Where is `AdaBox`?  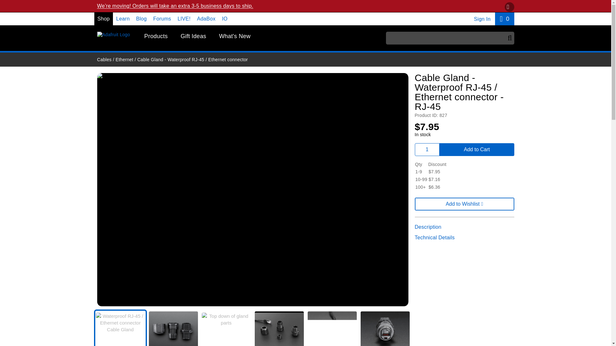 AdaBox is located at coordinates (206, 19).